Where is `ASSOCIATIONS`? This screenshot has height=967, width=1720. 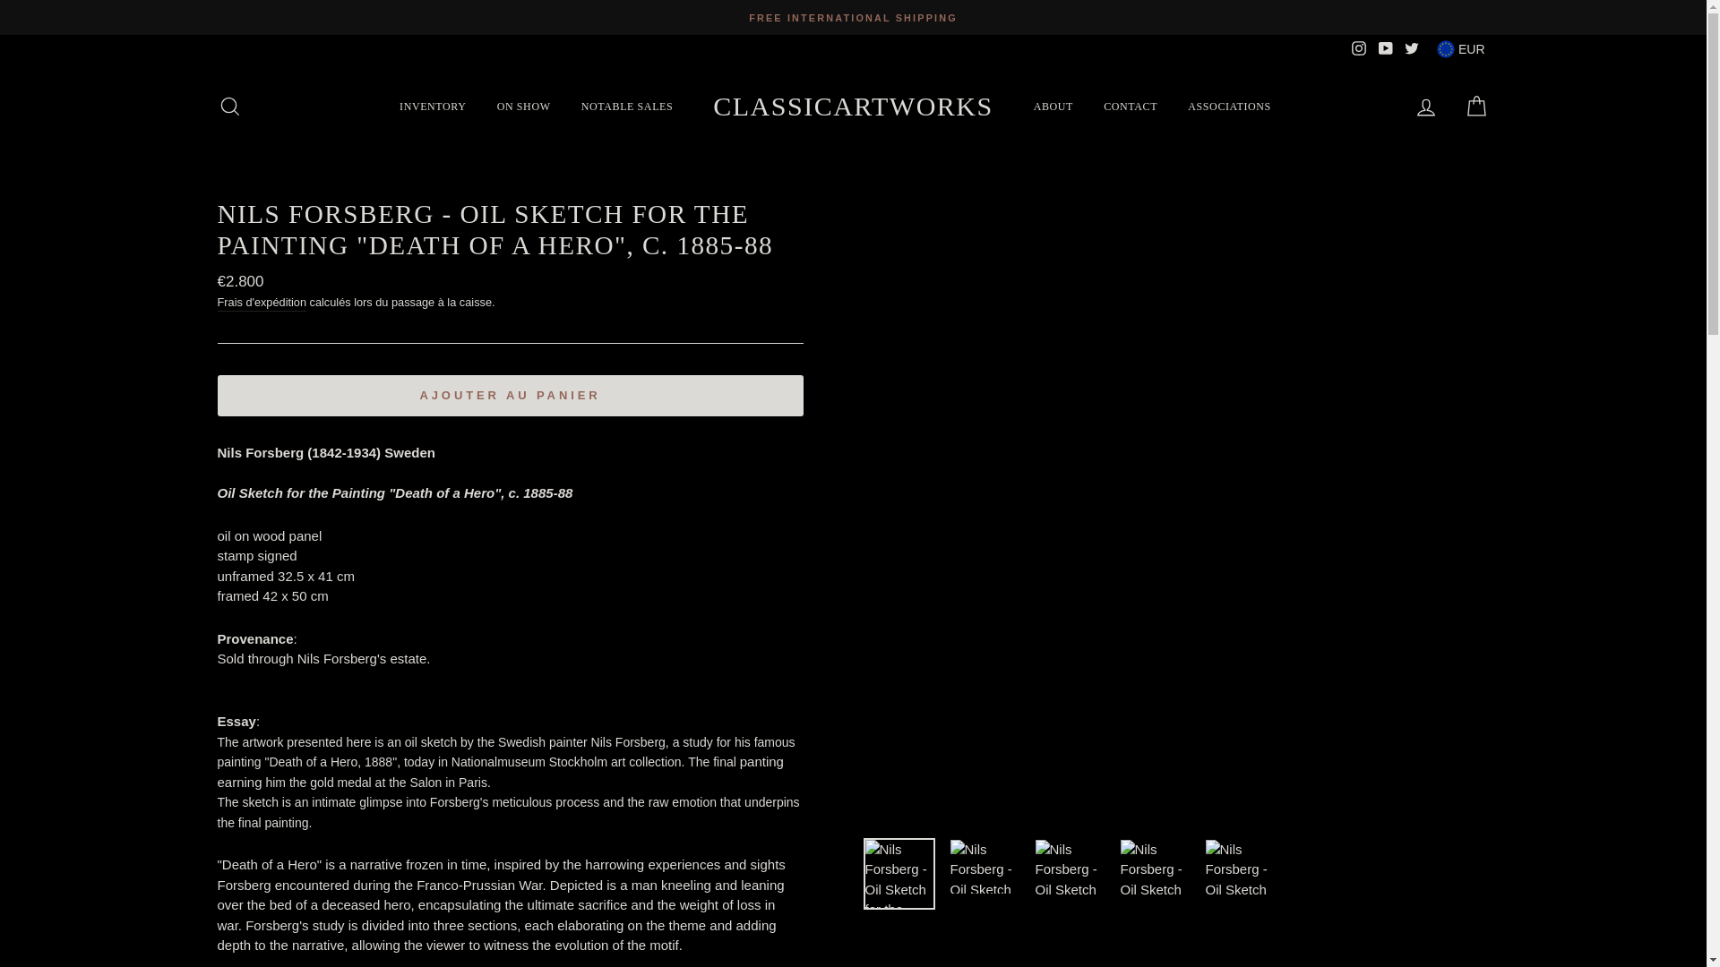 ASSOCIATIONS is located at coordinates (1229, 106).